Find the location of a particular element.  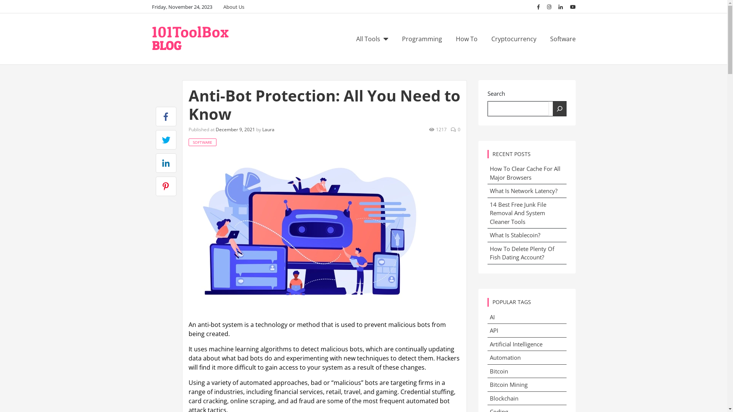

What Is Network Latency? is located at coordinates (523, 191).